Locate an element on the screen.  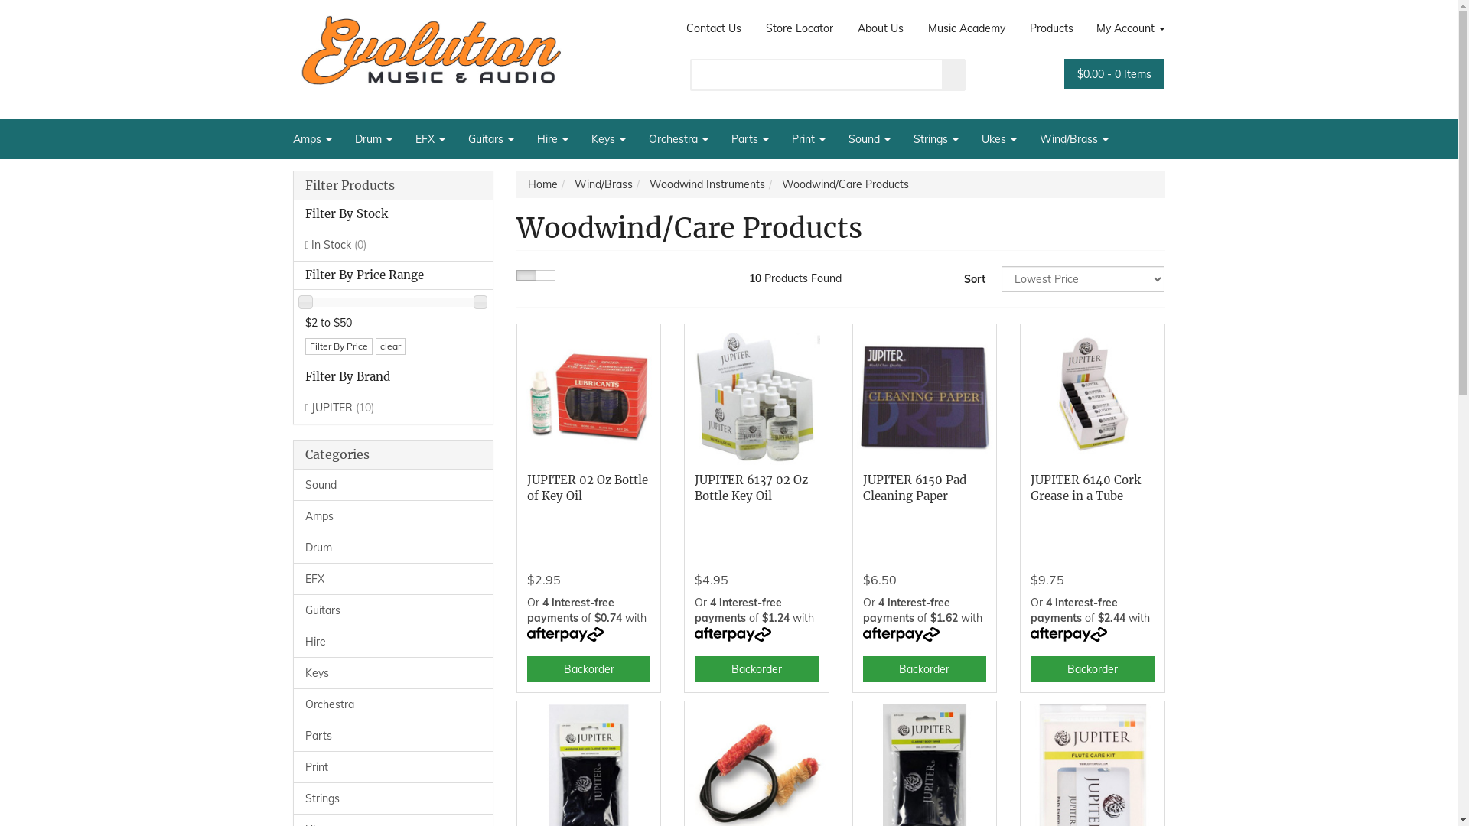
Home is located at coordinates (543, 184).